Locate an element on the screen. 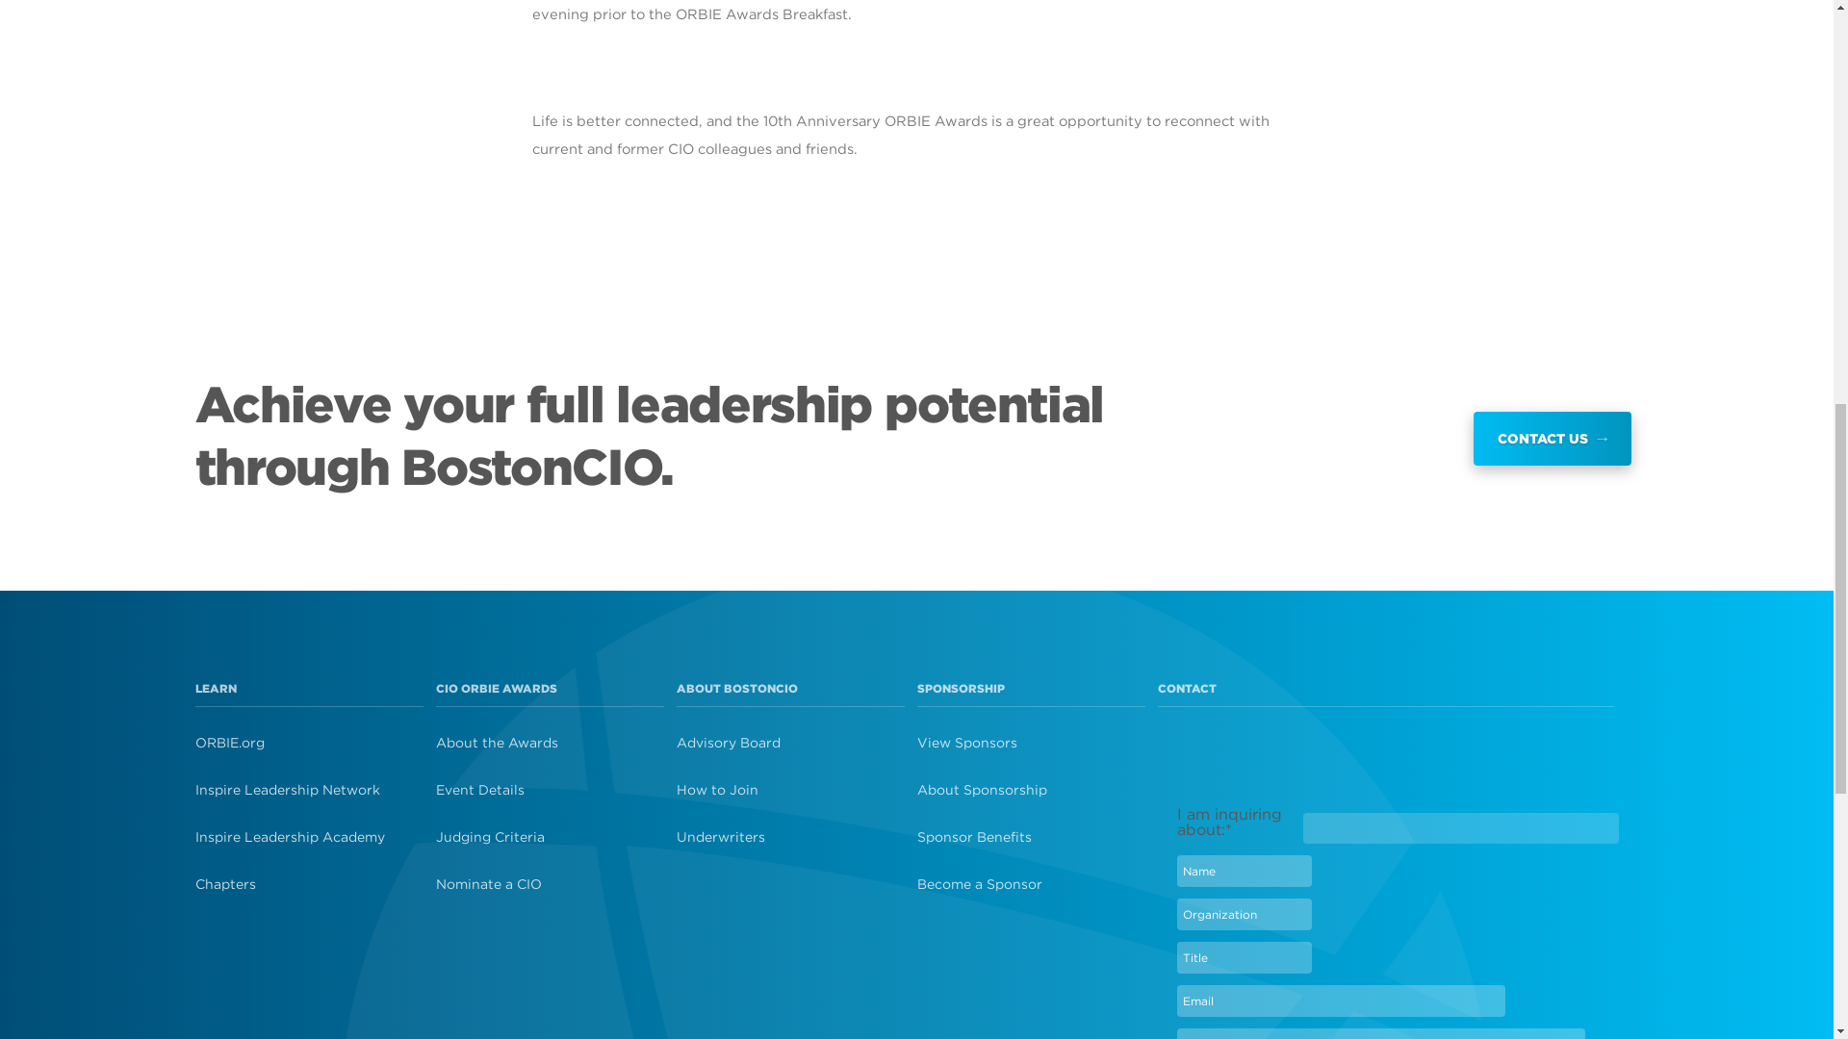 Image resolution: width=1848 pixels, height=1039 pixels. Nominate a CIO is located at coordinates (554, 883).